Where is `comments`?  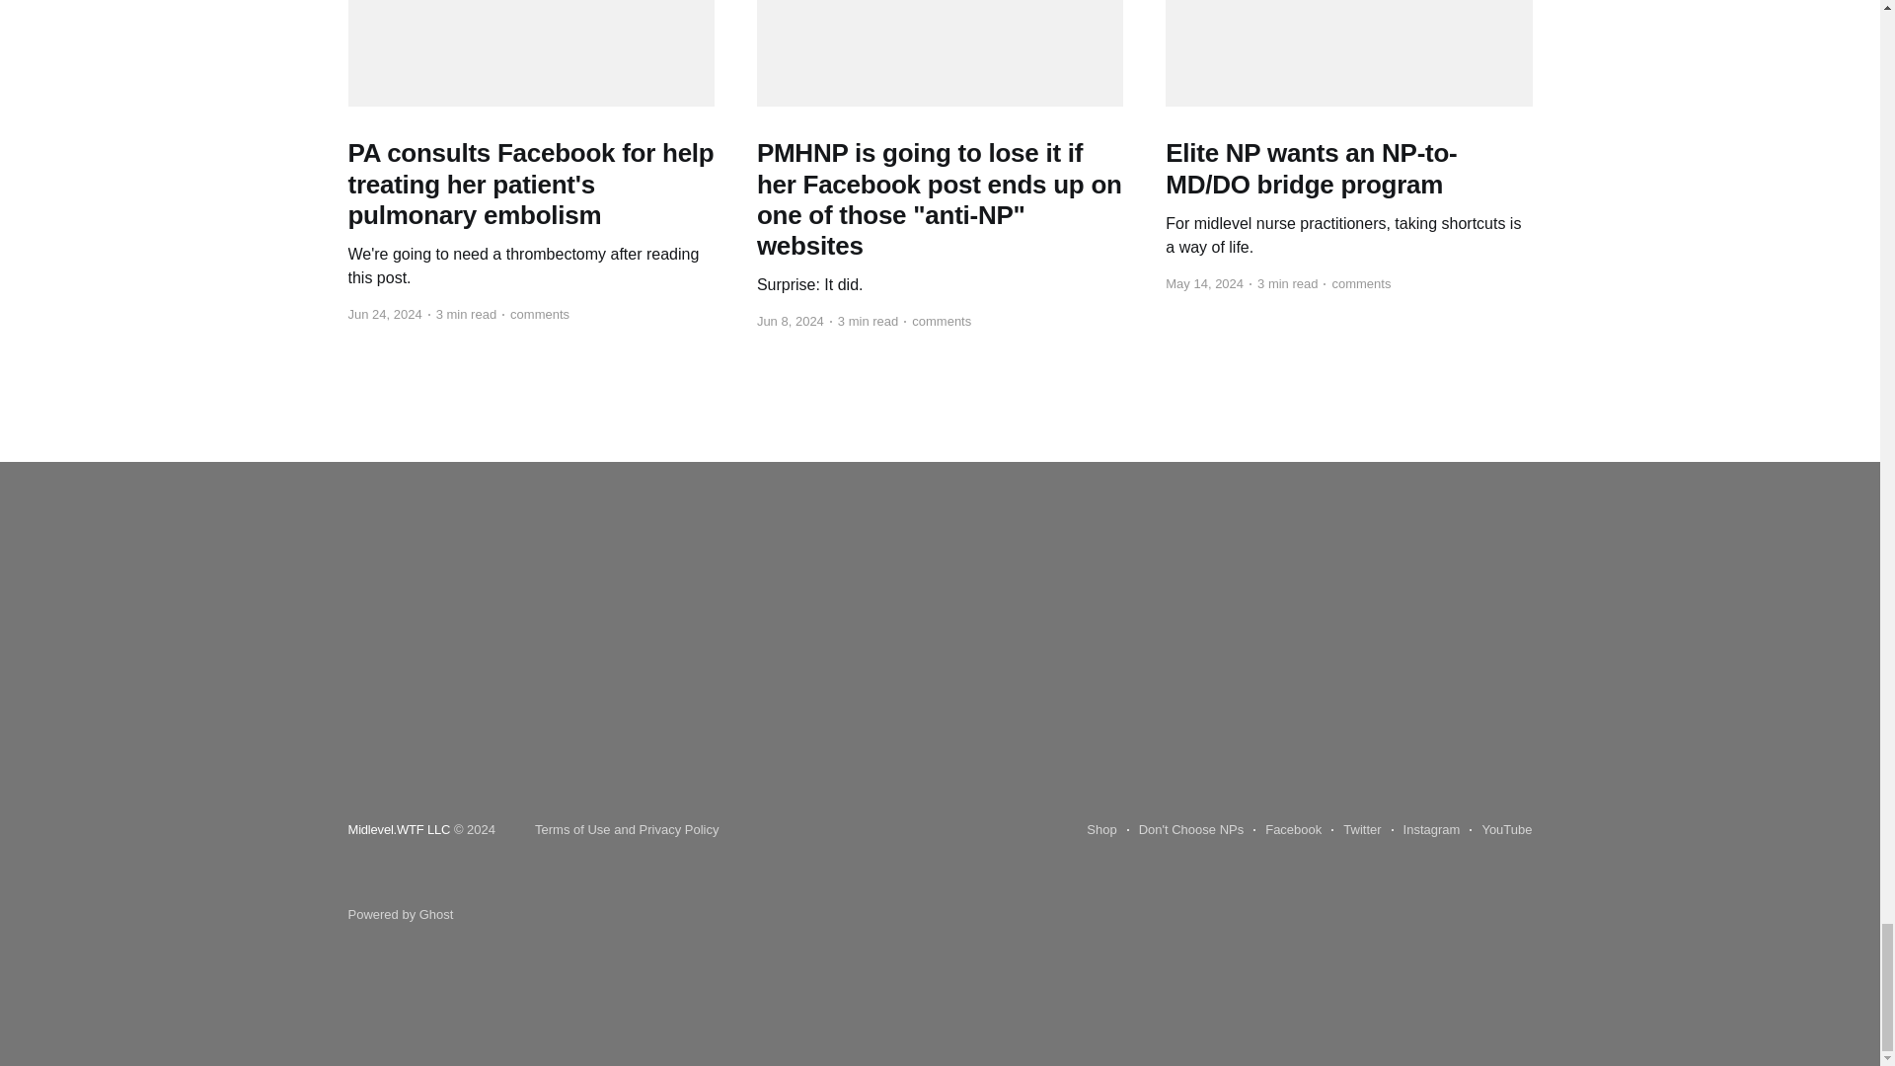
comments is located at coordinates (535, 314).